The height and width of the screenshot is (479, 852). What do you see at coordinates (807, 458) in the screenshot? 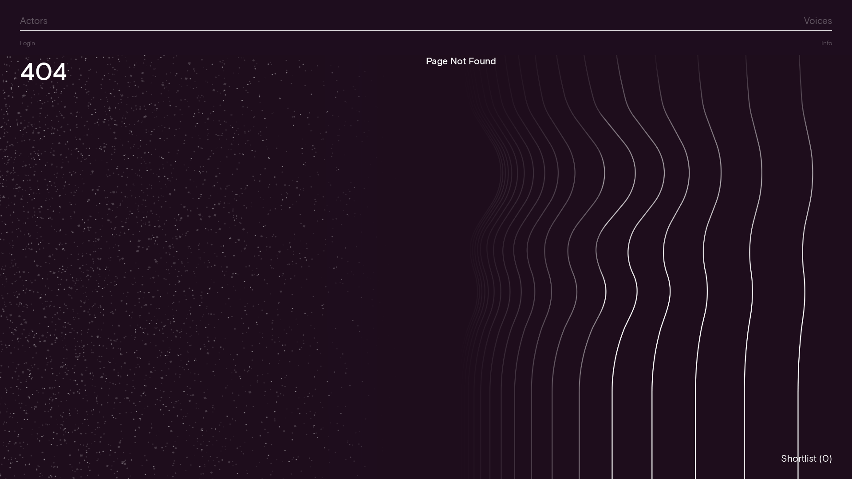
I see `Shortlist (0)` at bounding box center [807, 458].